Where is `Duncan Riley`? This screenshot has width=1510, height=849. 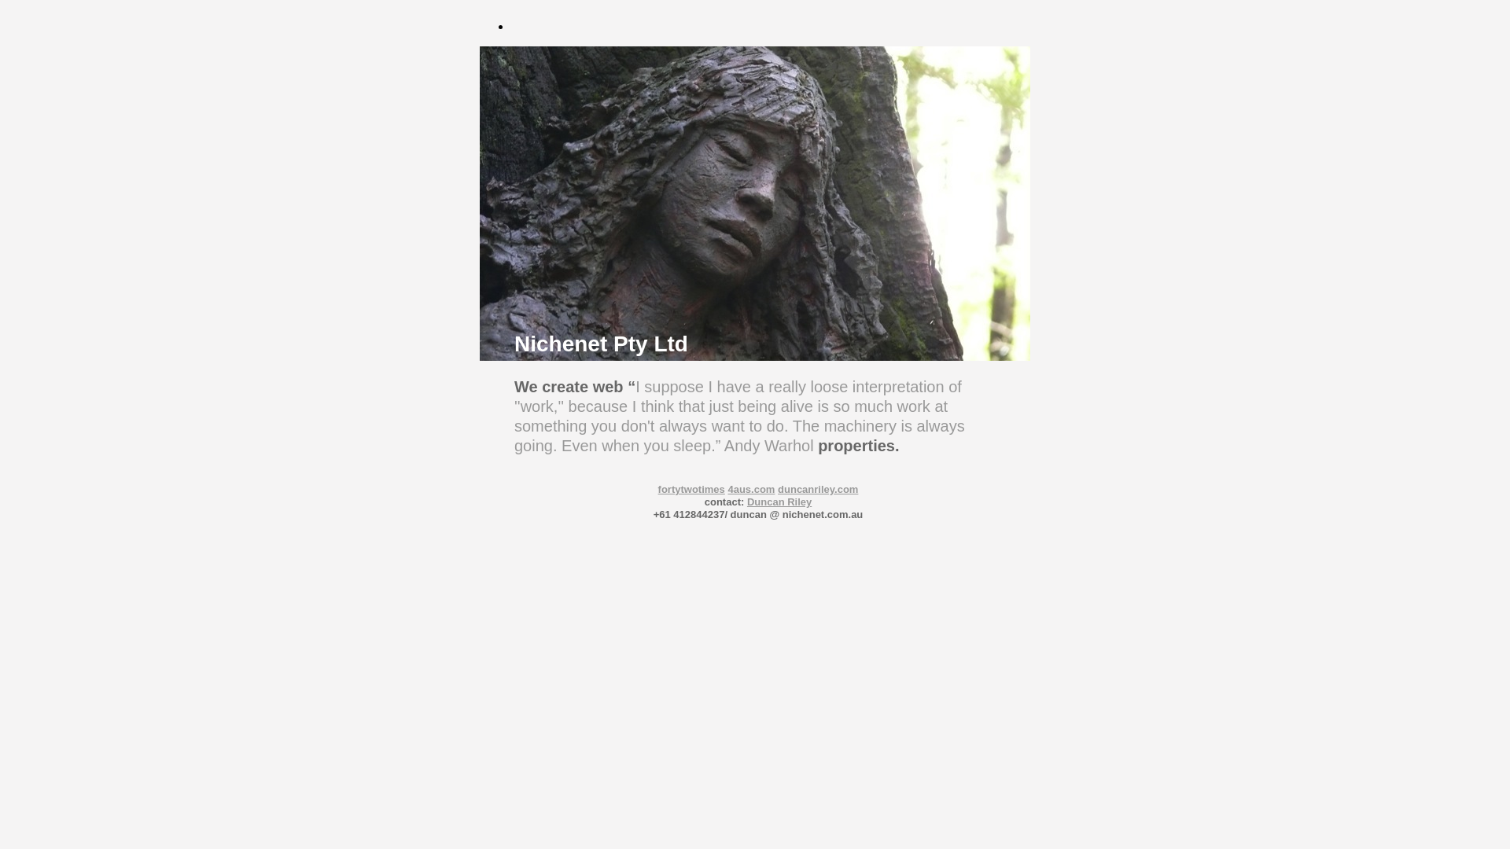 Duncan Riley is located at coordinates (779, 502).